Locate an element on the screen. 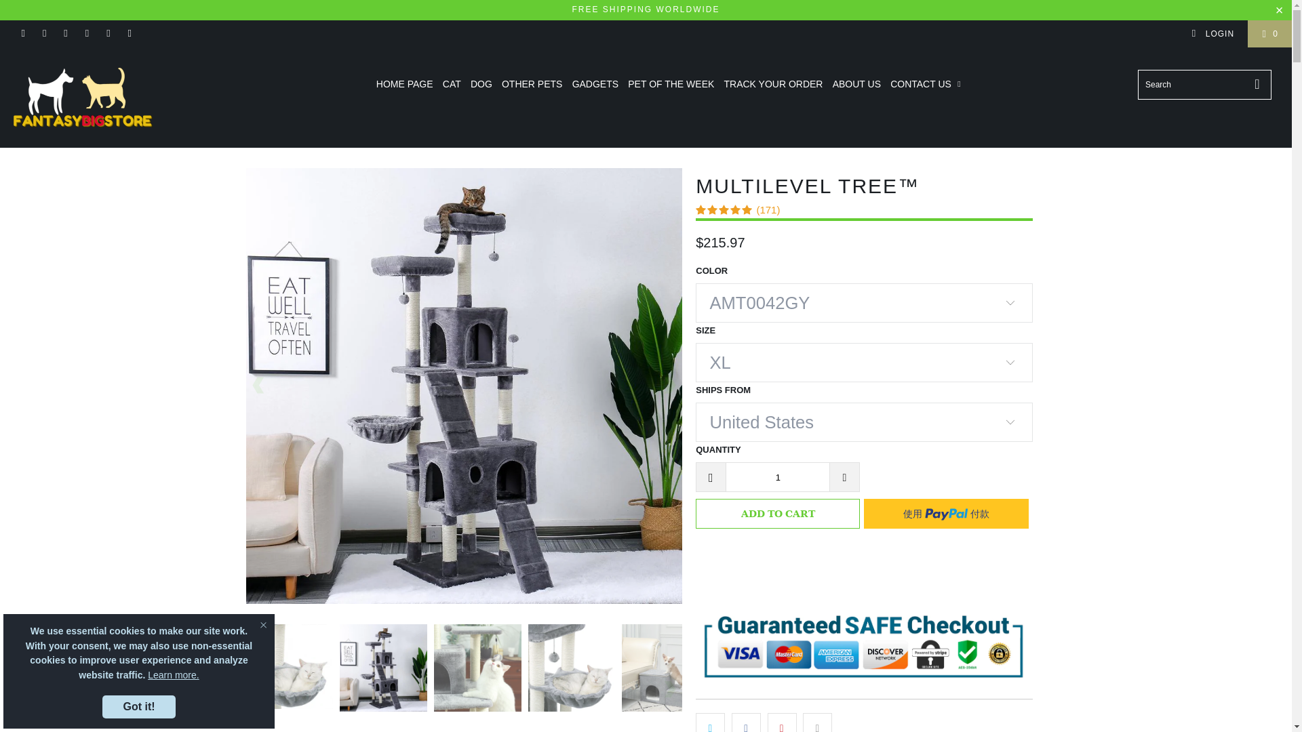  Share this on Facebook is located at coordinates (746, 723).